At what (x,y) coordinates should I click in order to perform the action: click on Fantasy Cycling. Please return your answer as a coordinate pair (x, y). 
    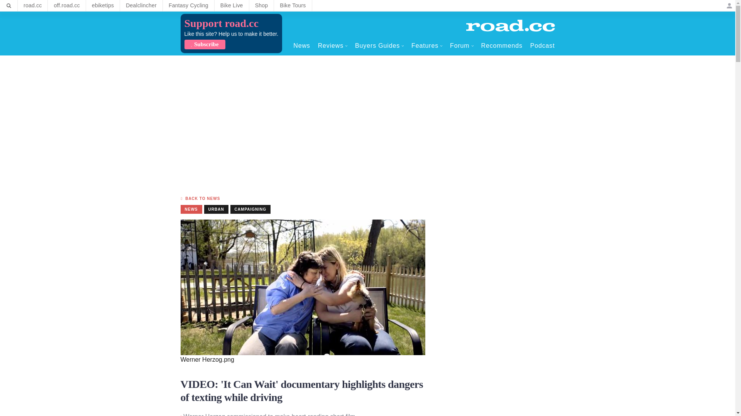
    Looking at the image, I should click on (188, 5).